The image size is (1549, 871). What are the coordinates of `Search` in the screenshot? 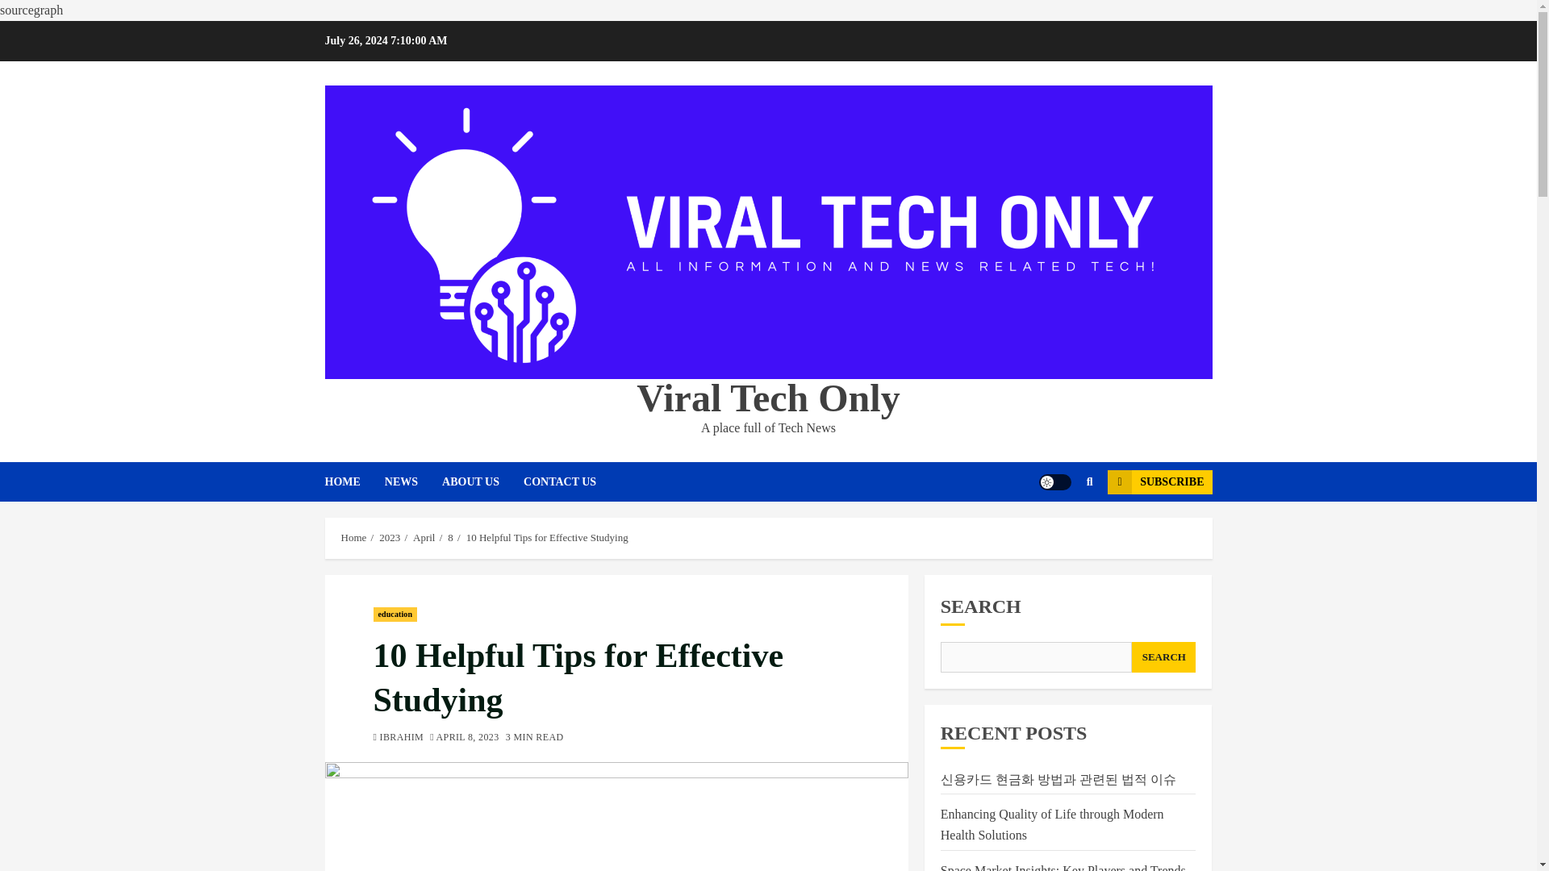 It's located at (1058, 531).